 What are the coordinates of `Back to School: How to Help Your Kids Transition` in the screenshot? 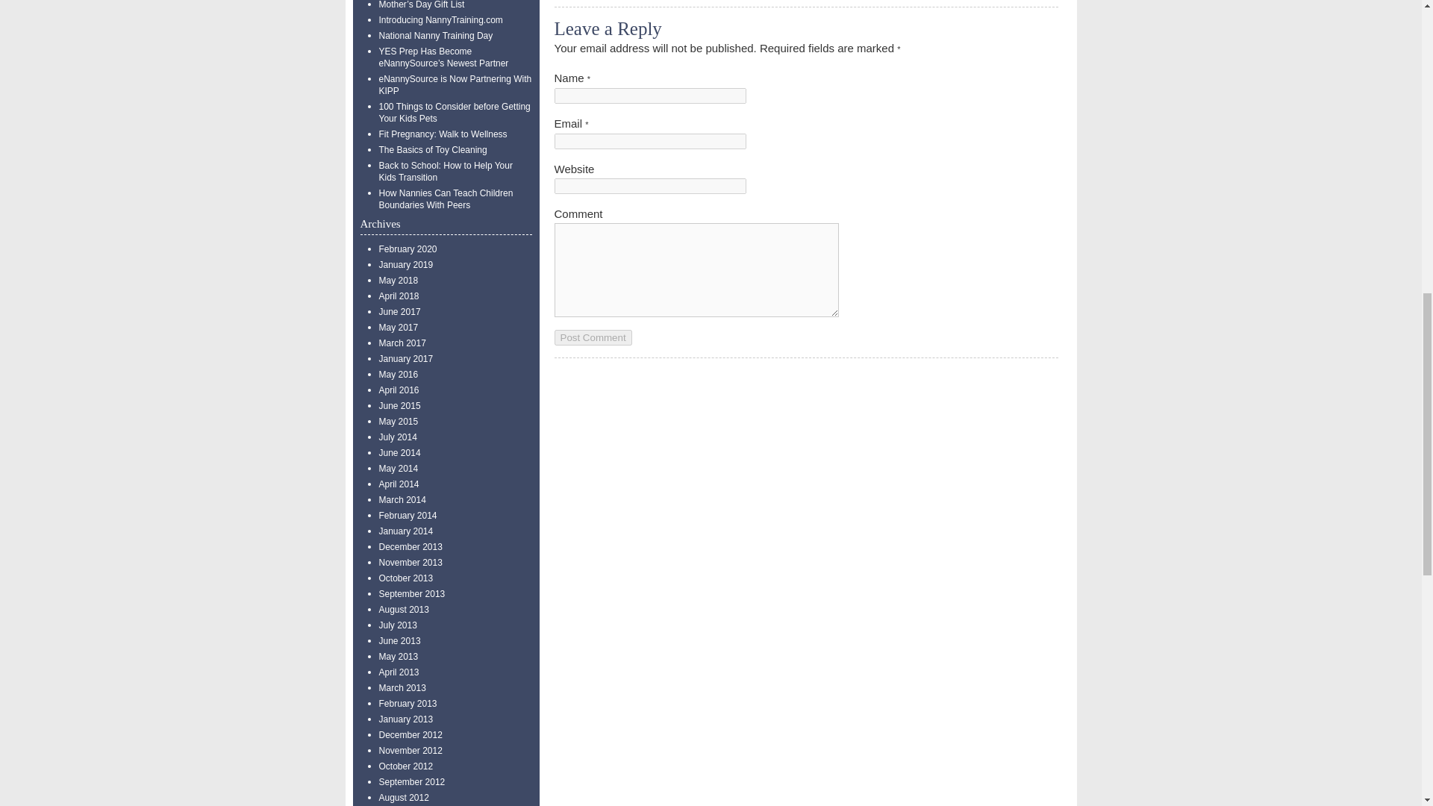 It's located at (446, 172).